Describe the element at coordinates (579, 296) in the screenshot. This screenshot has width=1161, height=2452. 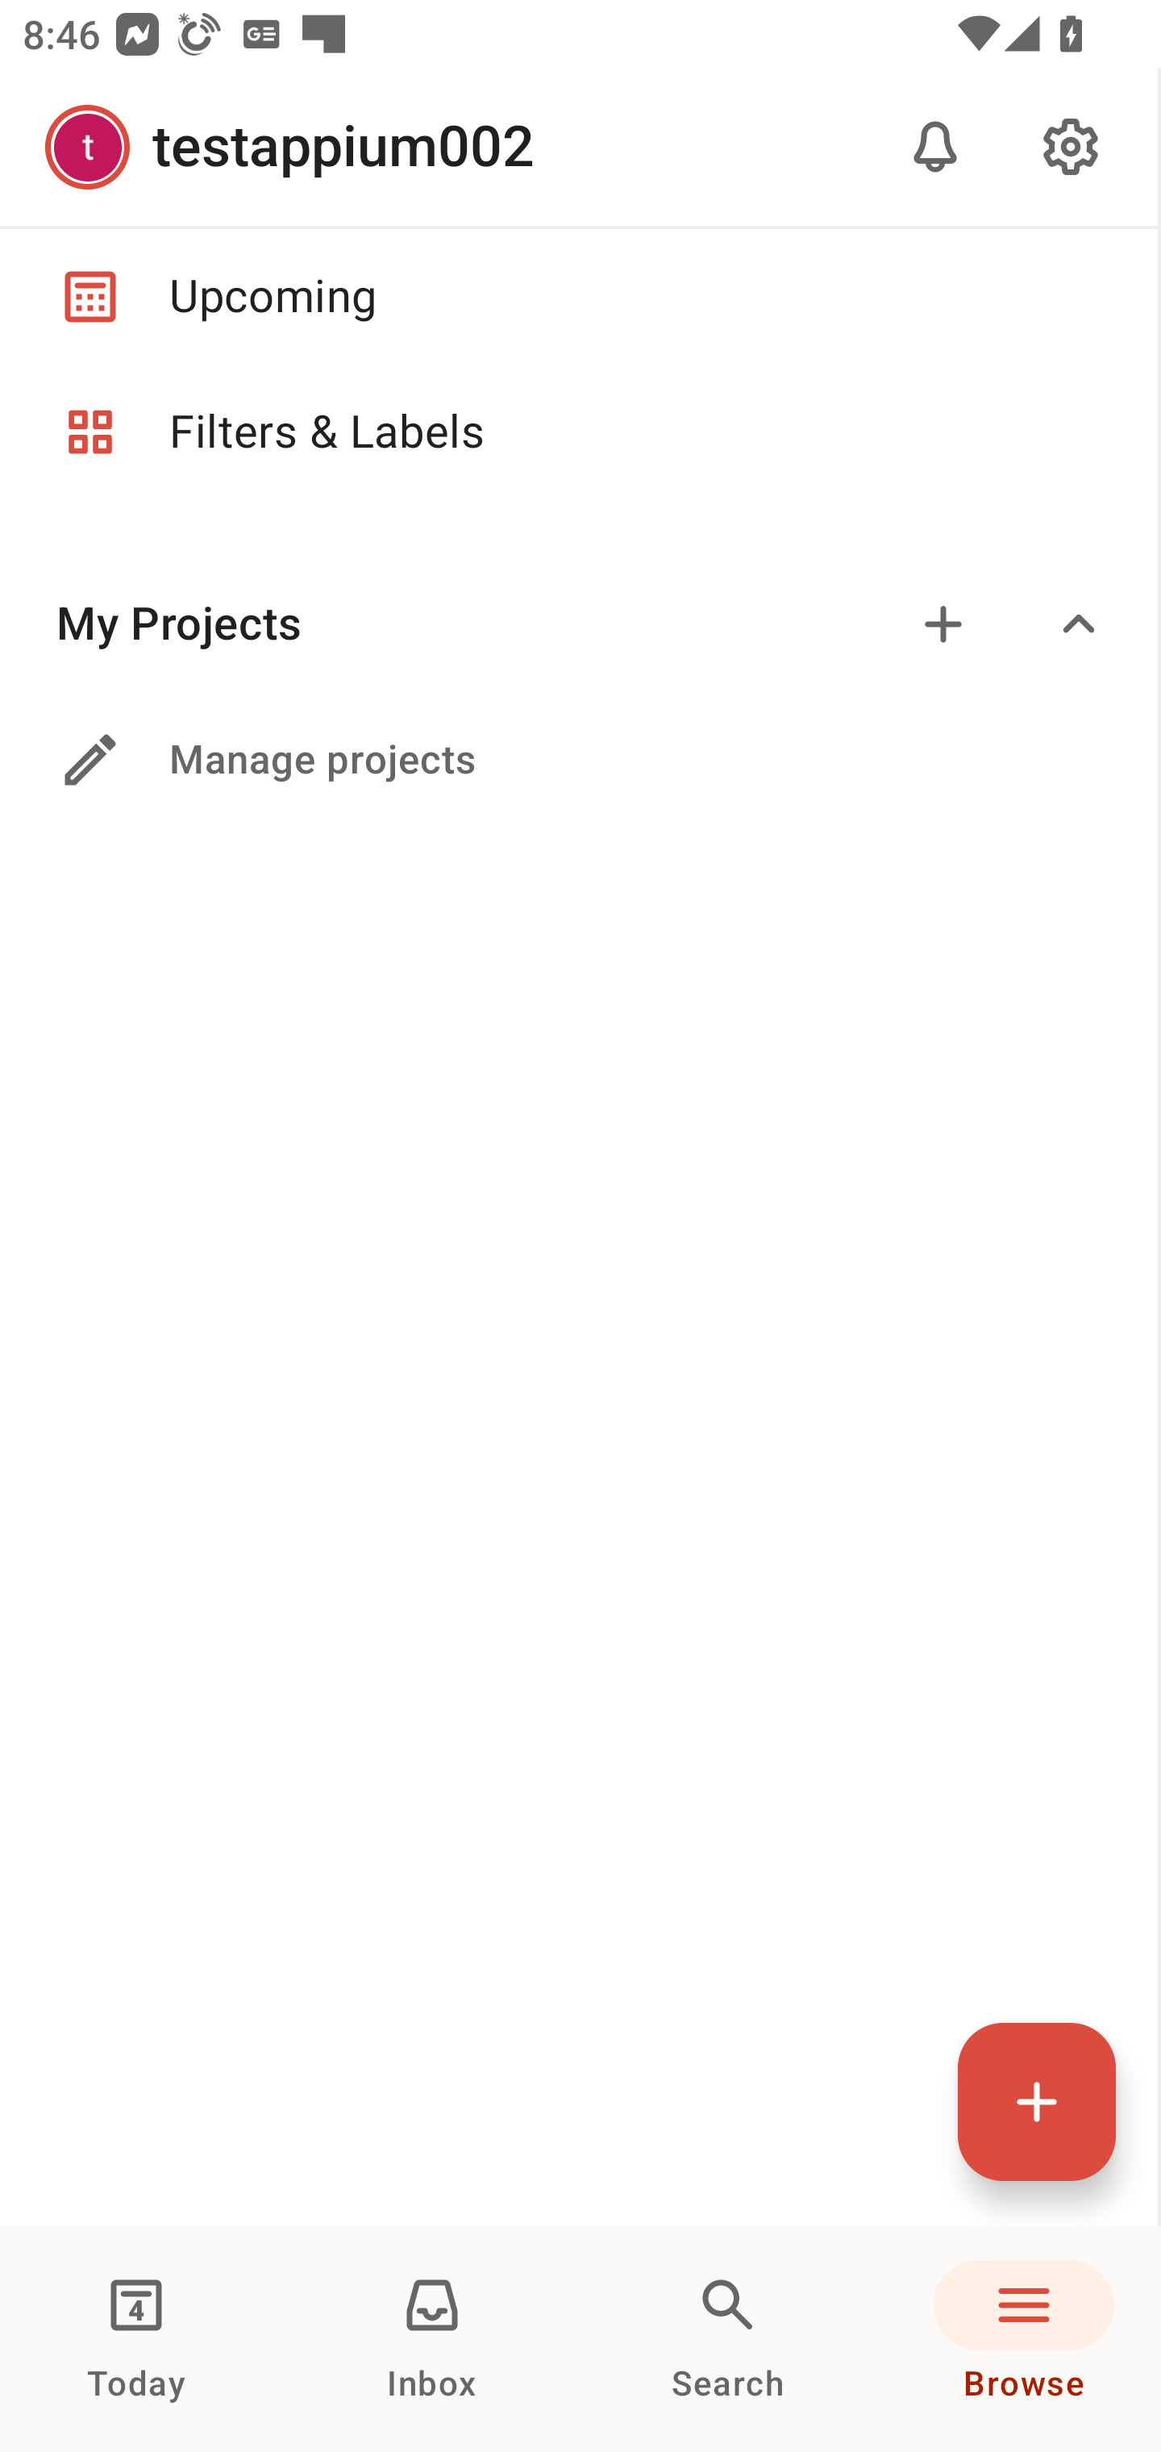
I see `Upcoming` at that location.